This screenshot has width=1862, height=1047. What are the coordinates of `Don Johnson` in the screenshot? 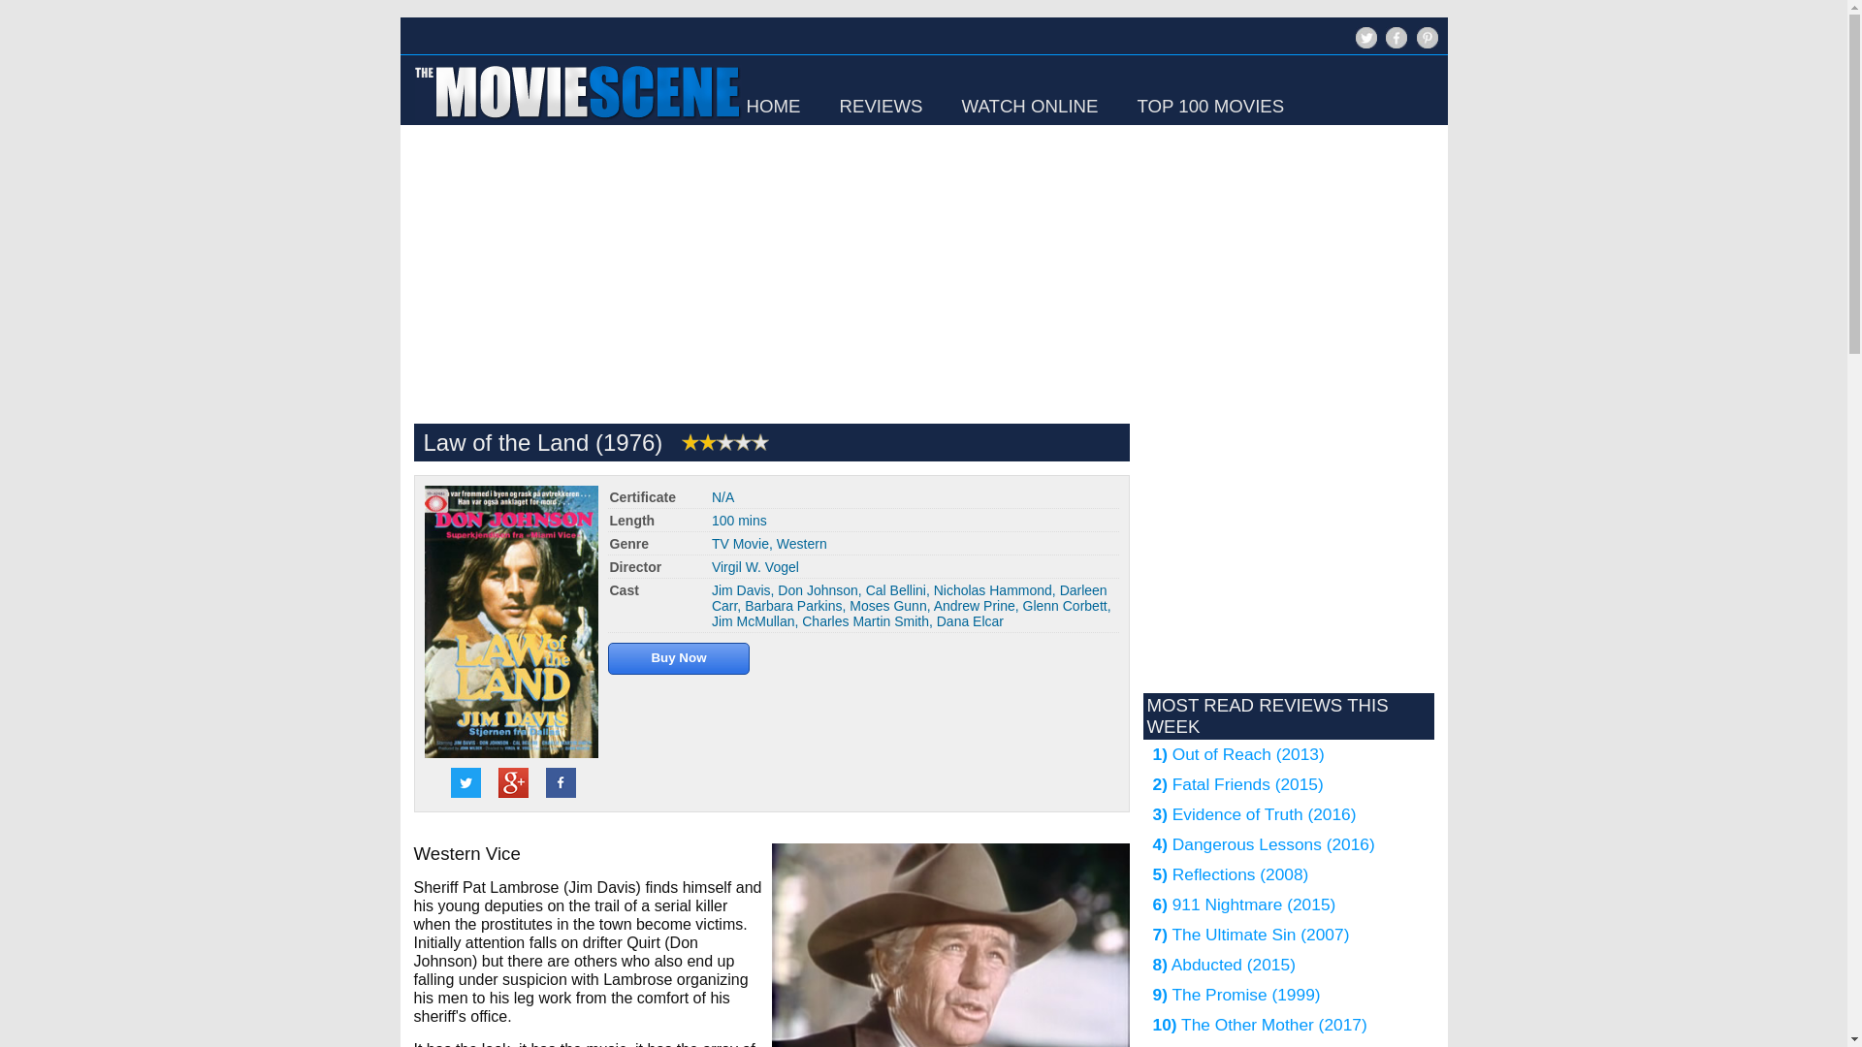 It's located at (819, 589).